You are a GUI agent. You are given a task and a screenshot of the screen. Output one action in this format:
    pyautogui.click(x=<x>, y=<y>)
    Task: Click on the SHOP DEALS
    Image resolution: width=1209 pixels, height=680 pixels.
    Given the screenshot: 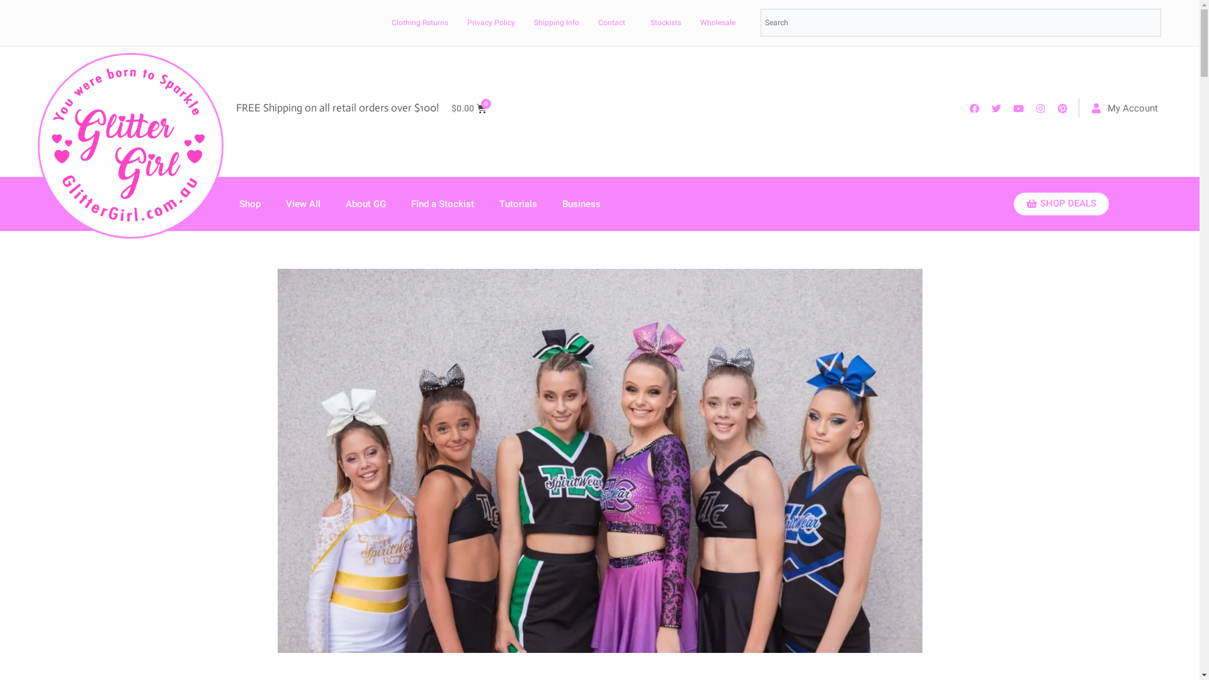 What is the action you would take?
    pyautogui.click(x=1062, y=204)
    